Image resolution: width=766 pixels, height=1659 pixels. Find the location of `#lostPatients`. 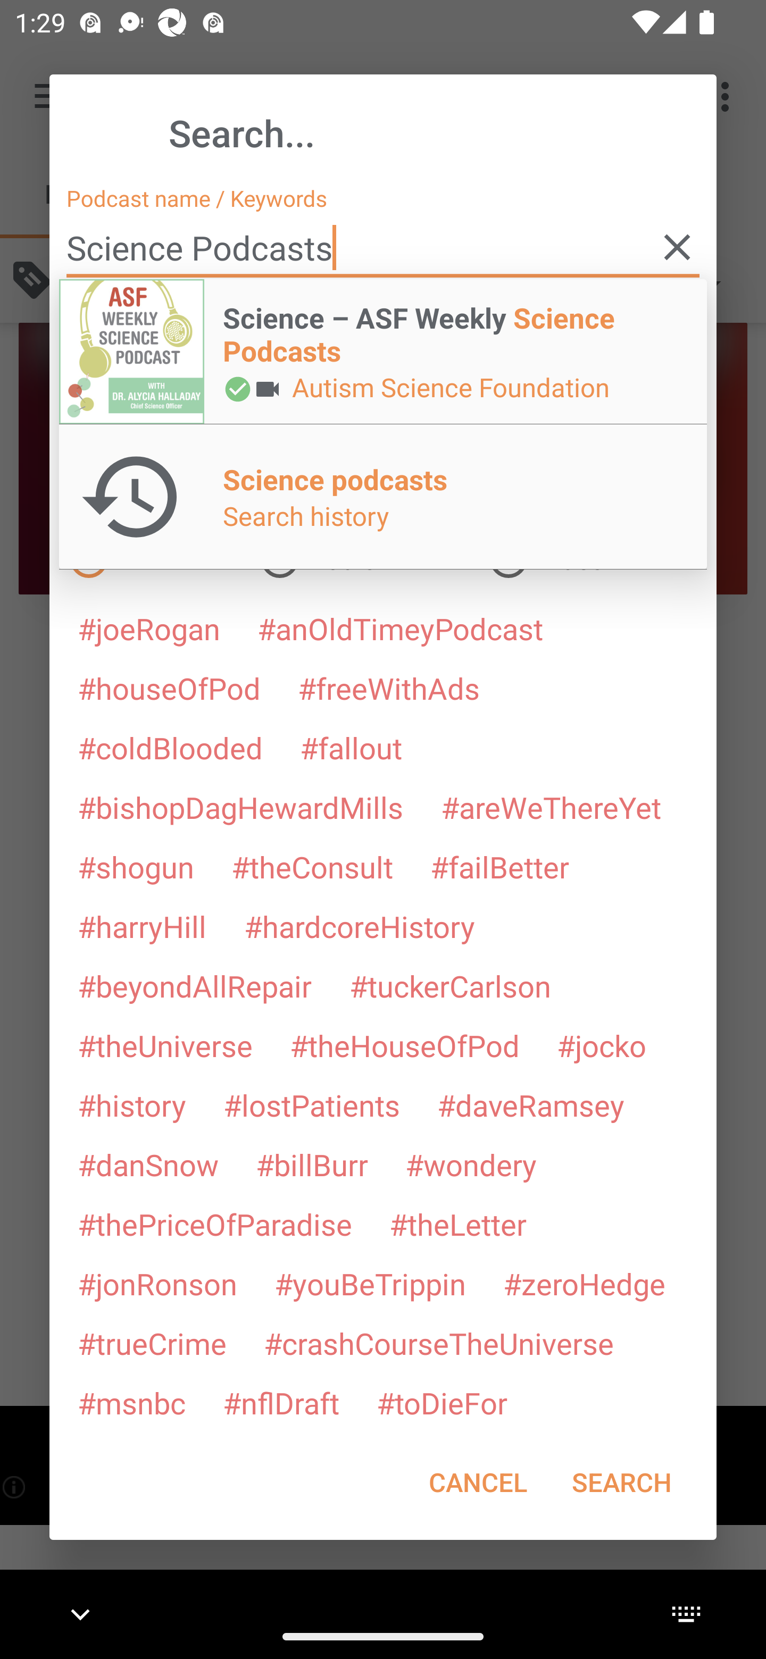

#lostPatients is located at coordinates (312, 1105).